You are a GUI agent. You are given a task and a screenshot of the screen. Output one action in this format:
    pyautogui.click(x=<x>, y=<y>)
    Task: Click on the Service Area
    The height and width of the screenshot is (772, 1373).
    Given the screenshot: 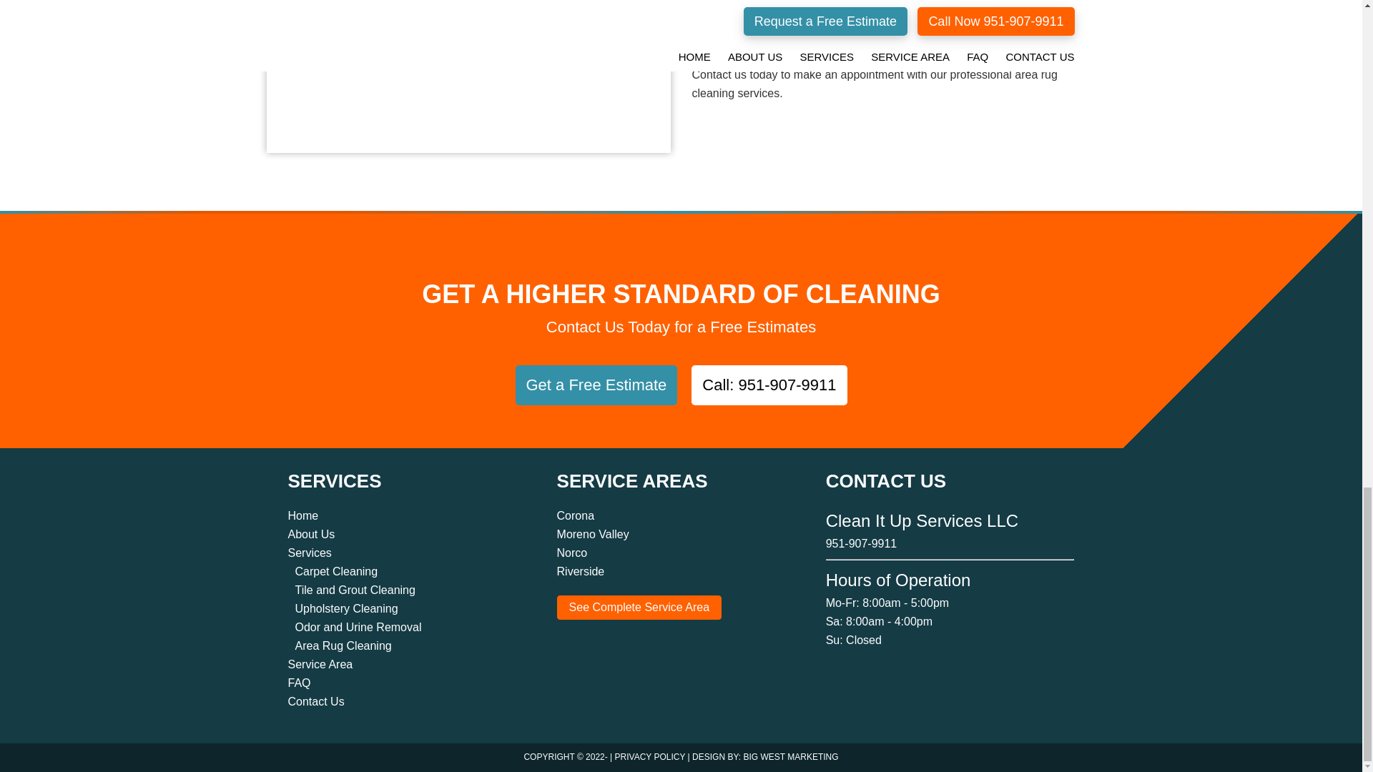 What is the action you would take?
    pyautogui.click(x=320, y=665)
    